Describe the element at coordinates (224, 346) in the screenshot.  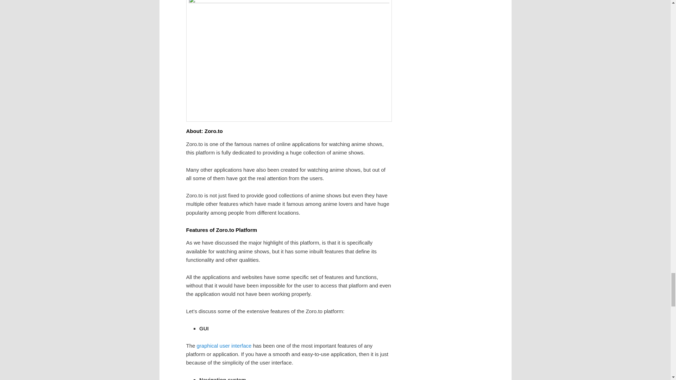
I see `graphical user interface` at that location.